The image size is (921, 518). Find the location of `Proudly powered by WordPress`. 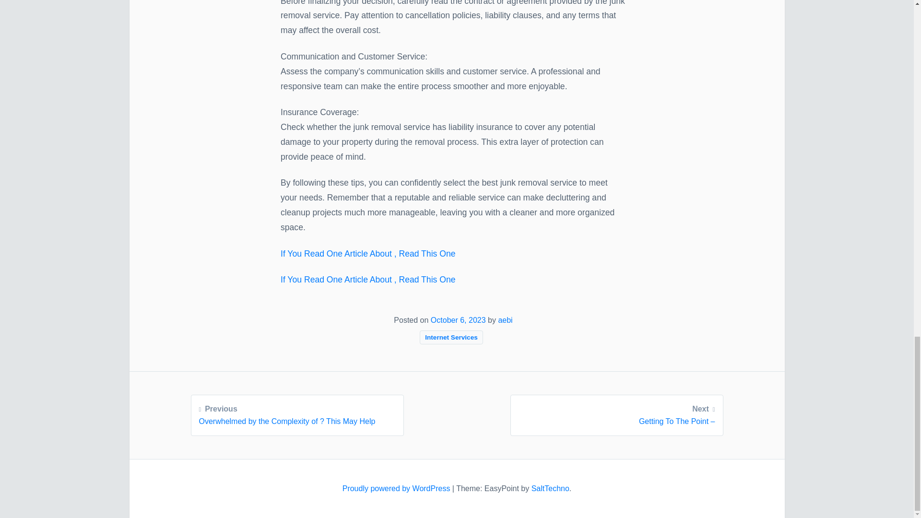

Proudly powered by WordPress is located at coordinates (459, 320).